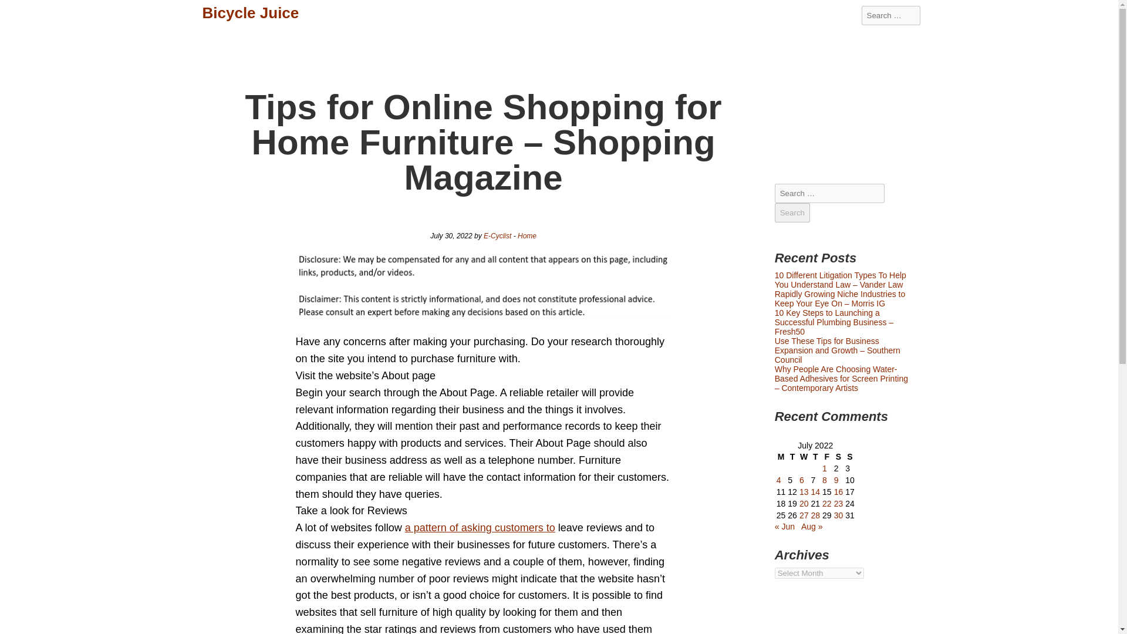 The height and width of the screenshot is (634, 1127). What do you see at coordinates (826, 504) in the screenshot?
I see `22` at bounding box center [826, 504].